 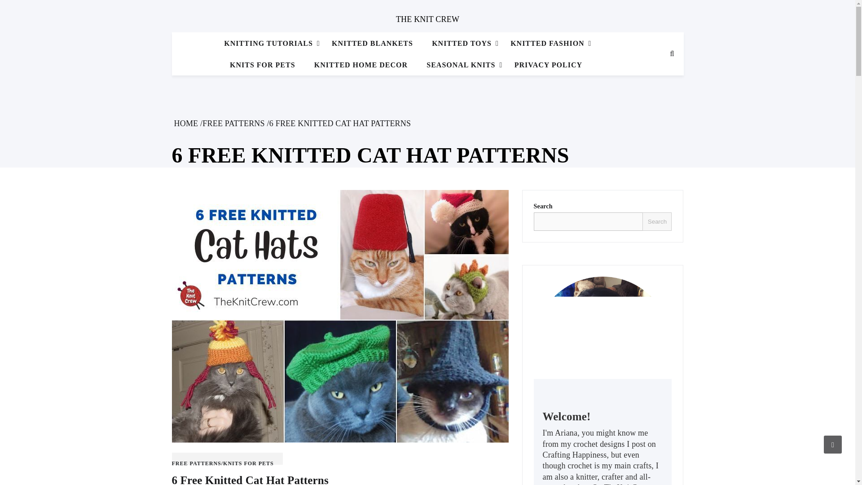 What do you see at coordinates (186, 123) in the screenshot?
I see `HOME` at bounding box center [186, 123].